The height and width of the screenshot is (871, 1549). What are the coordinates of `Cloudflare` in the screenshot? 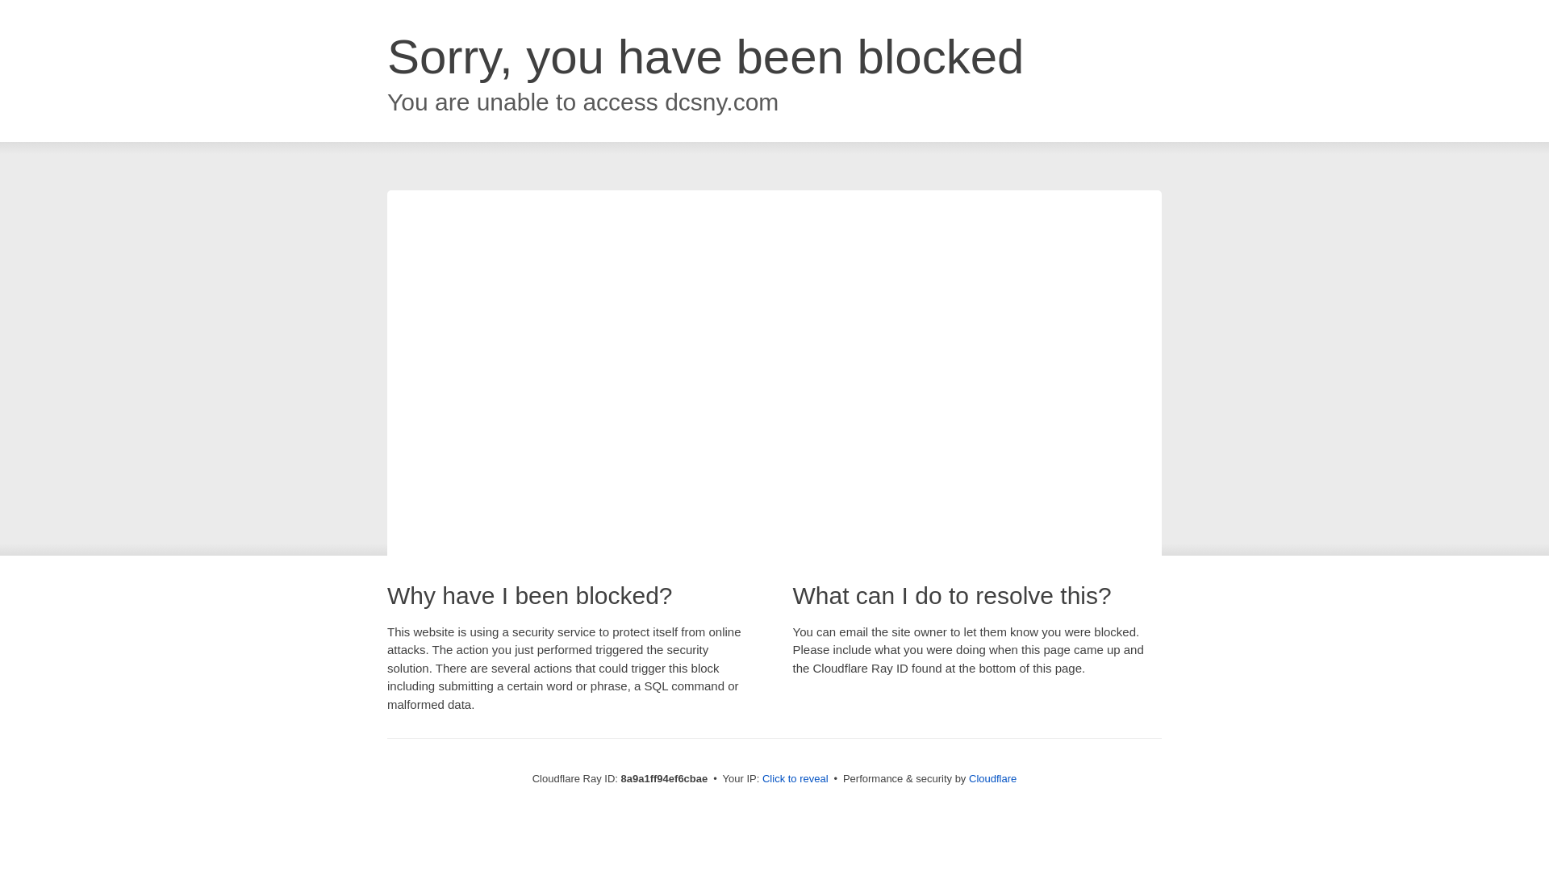 It's located at (992, 778).